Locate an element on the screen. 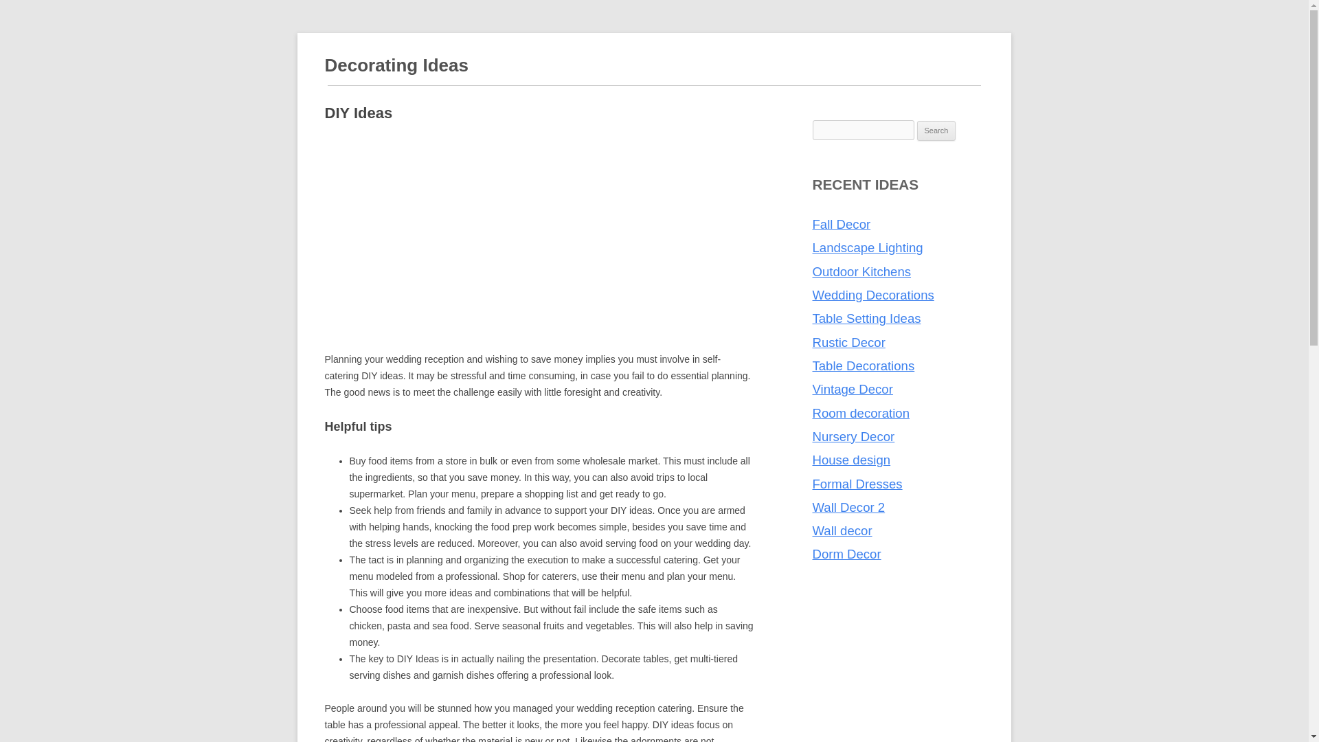  Landscape Lighting is located at coordinates (867, 247).